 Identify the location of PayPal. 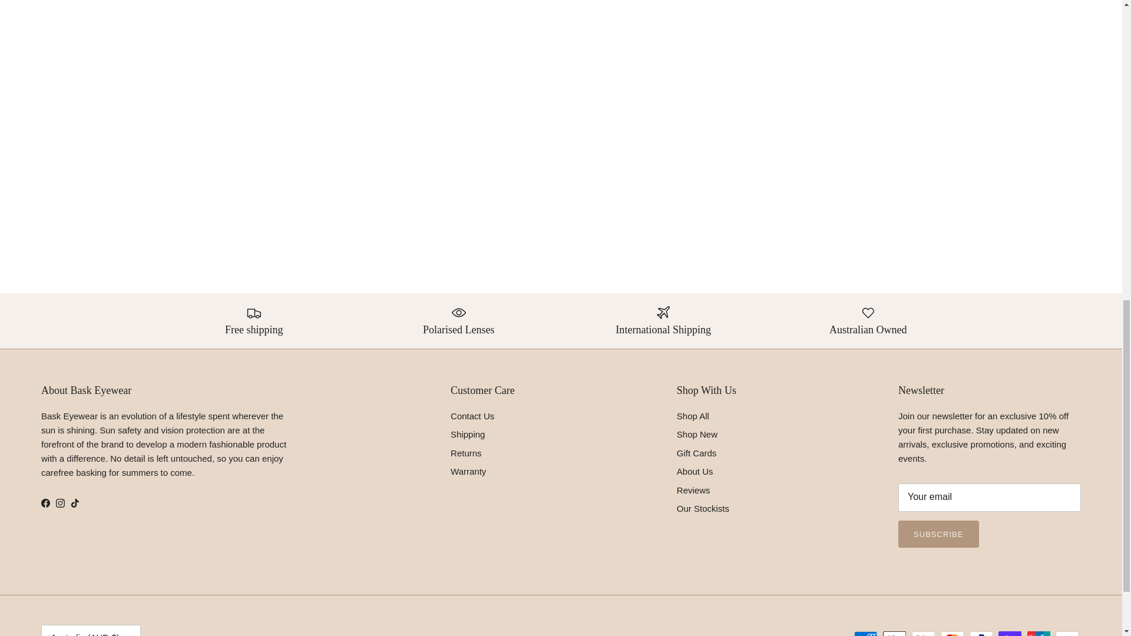
(981, 634).